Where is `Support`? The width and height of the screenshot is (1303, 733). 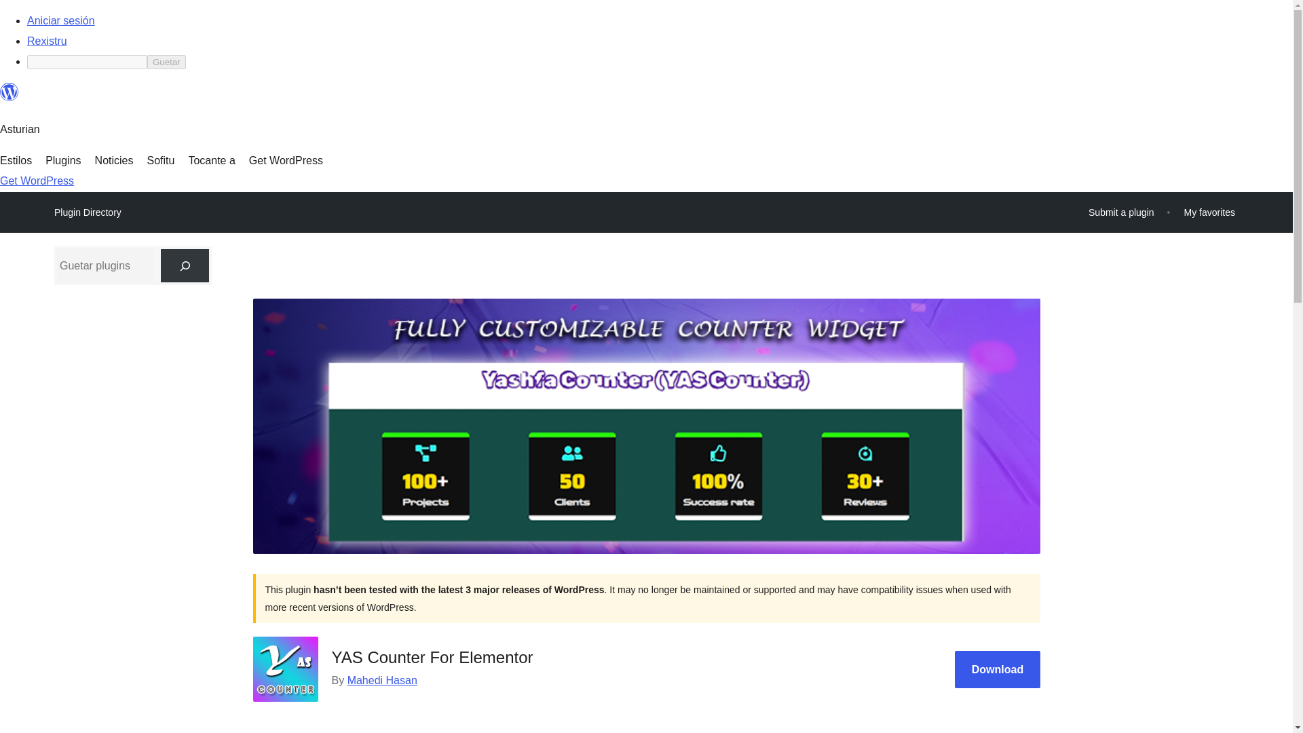
Support is located at coordinates (1014, 728).